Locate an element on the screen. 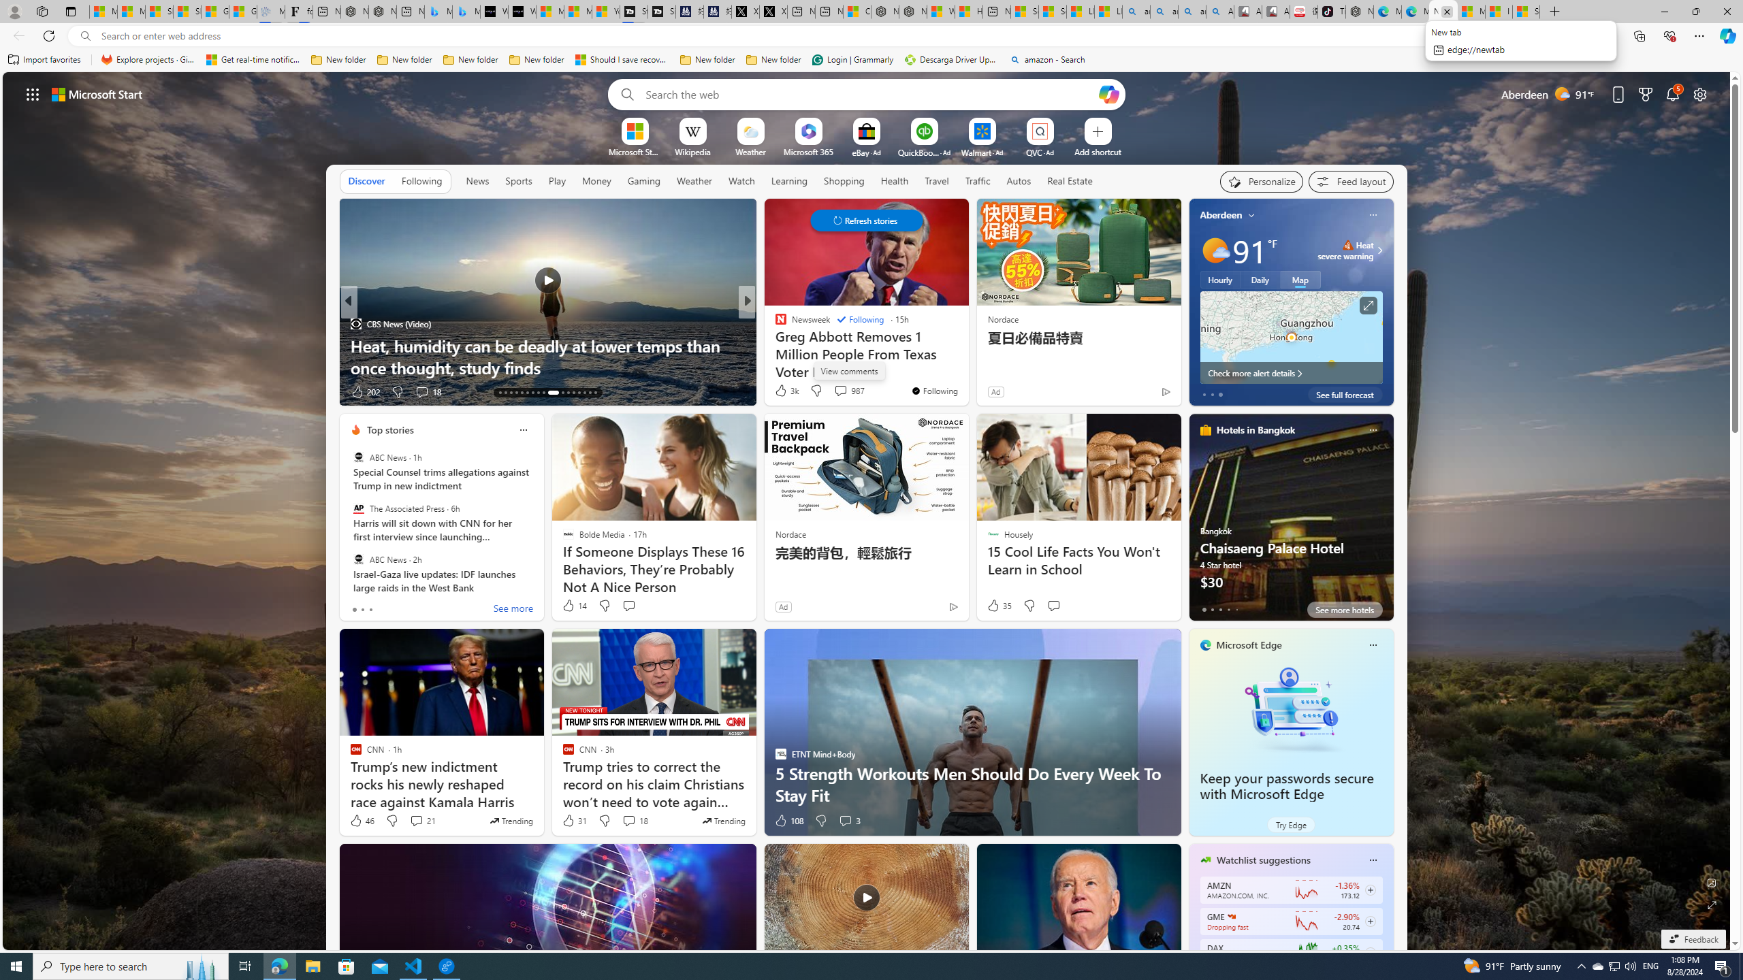 The image size is (1743, 980). Ad Choice is located at coordinates (955, 606).